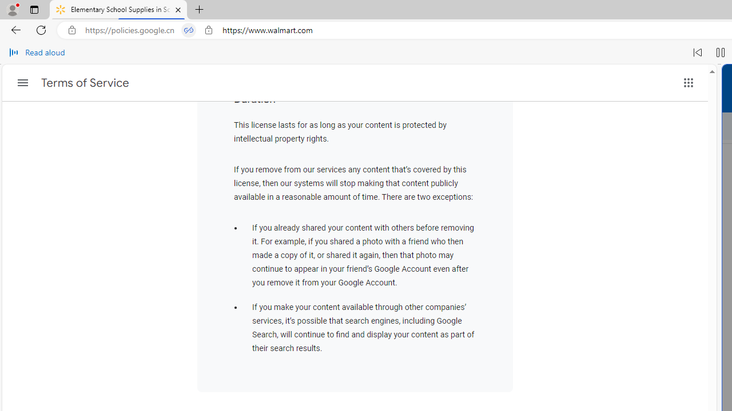  Describe the element at coordinates (189, 30) in the screenshot. I see `Tabs in split screen` at that location.